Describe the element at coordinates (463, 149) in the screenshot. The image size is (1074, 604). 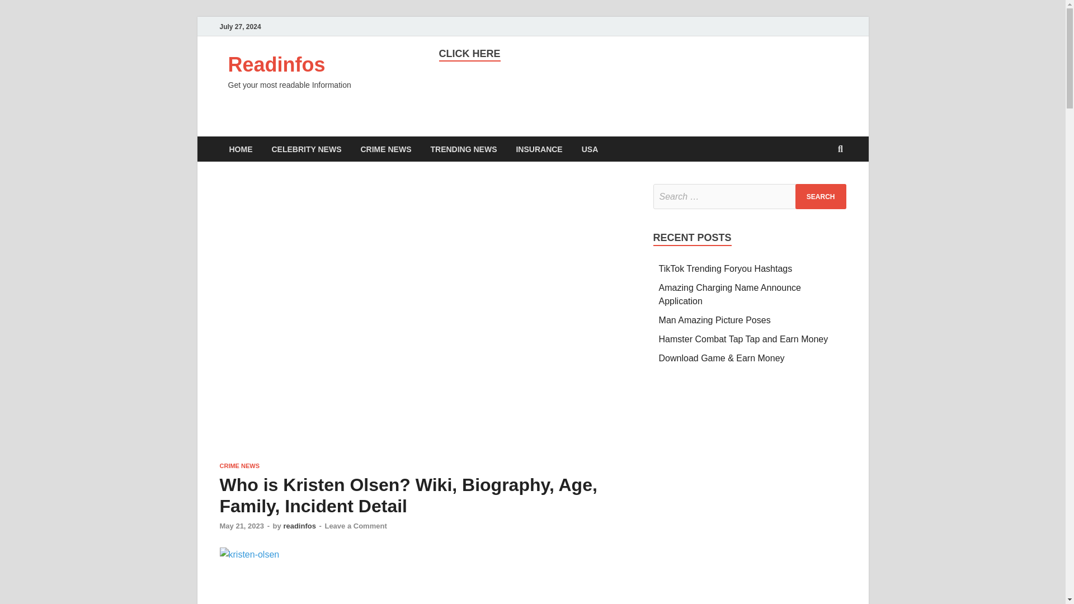
I see `TRENDING NEWS` at that location.